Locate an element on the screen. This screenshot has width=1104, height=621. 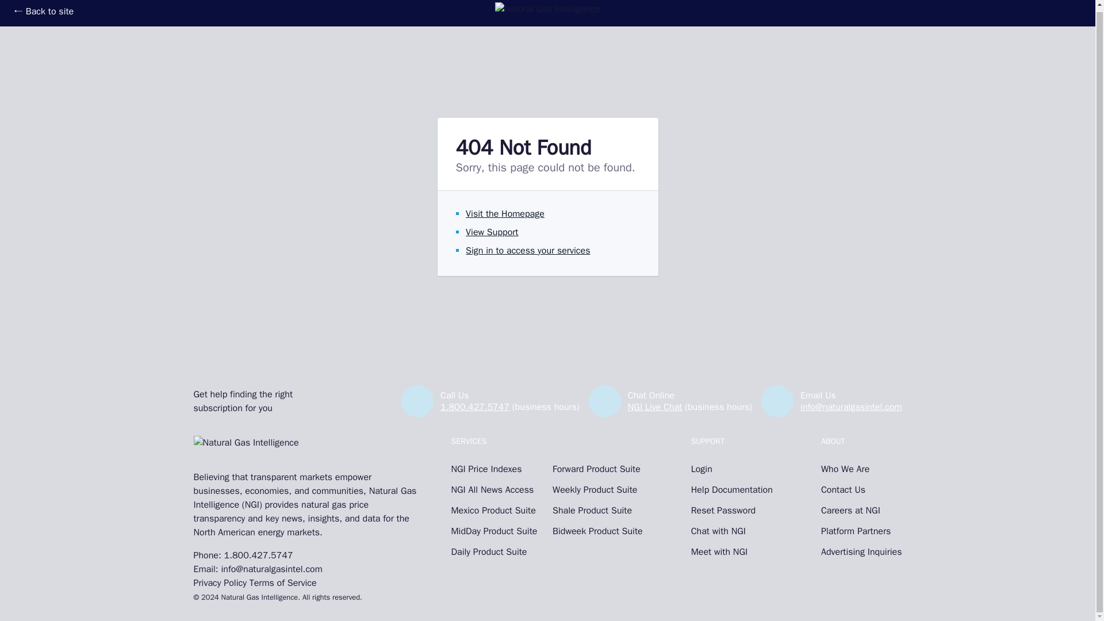
Help Documentation is located at coordinates (731, 490).